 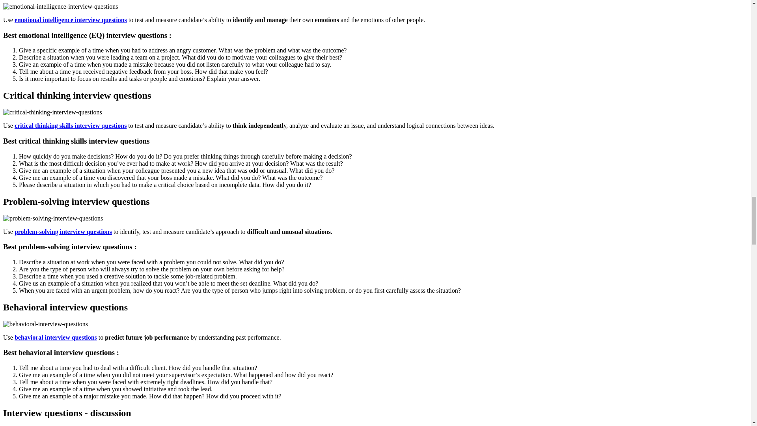 What do you see at coordinates (45, 324) in the screenshot?
I see `behavioral-interview-questions` at bounding box center [45, 324].